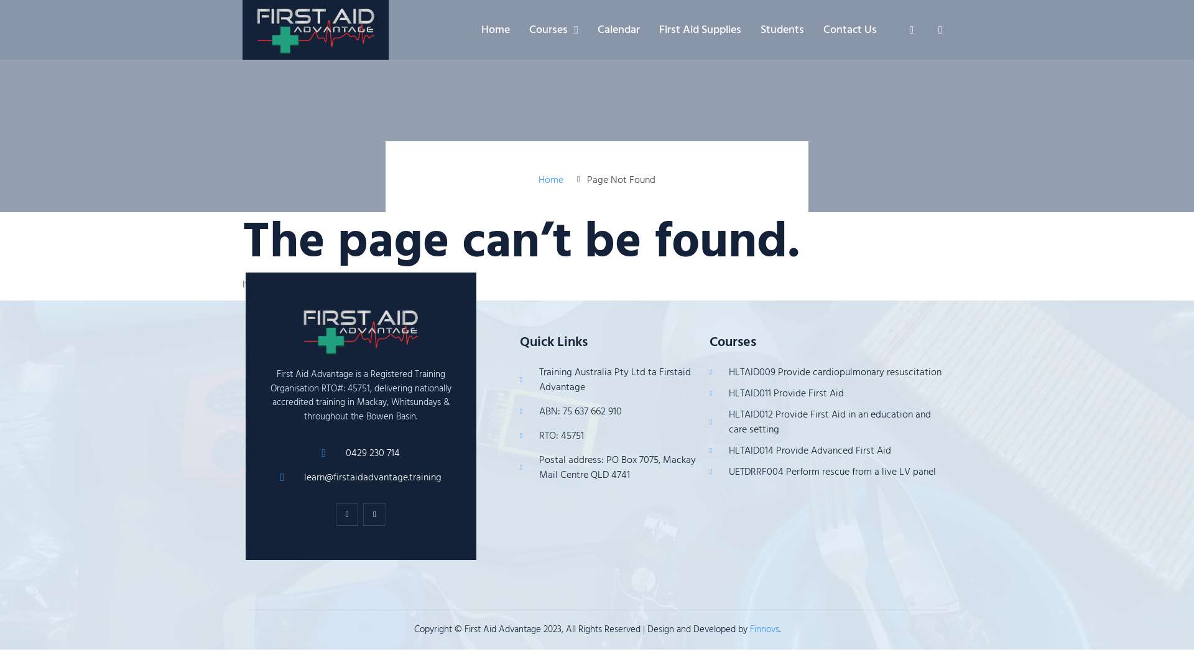  I want to click on learn@firstaidadvantage.training, so click(361, 477).